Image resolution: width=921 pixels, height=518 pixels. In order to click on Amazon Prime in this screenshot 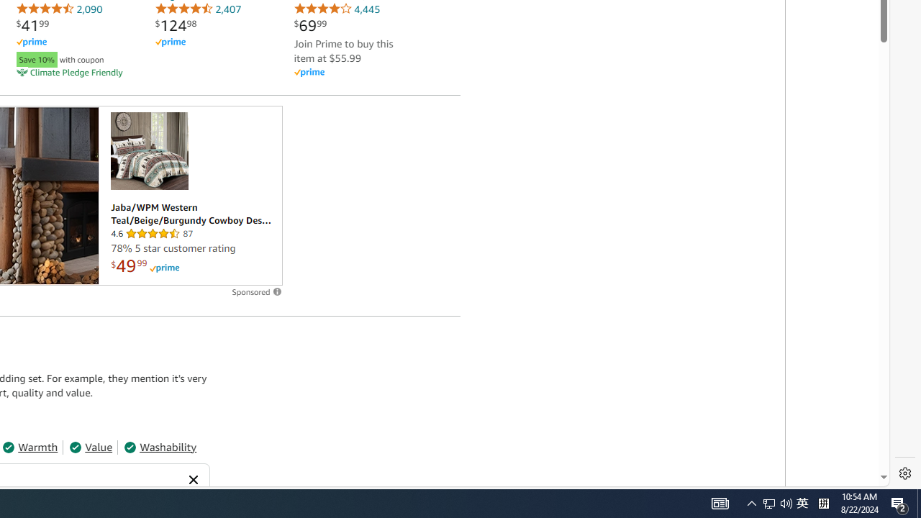, I will do `click(351, 72)`.